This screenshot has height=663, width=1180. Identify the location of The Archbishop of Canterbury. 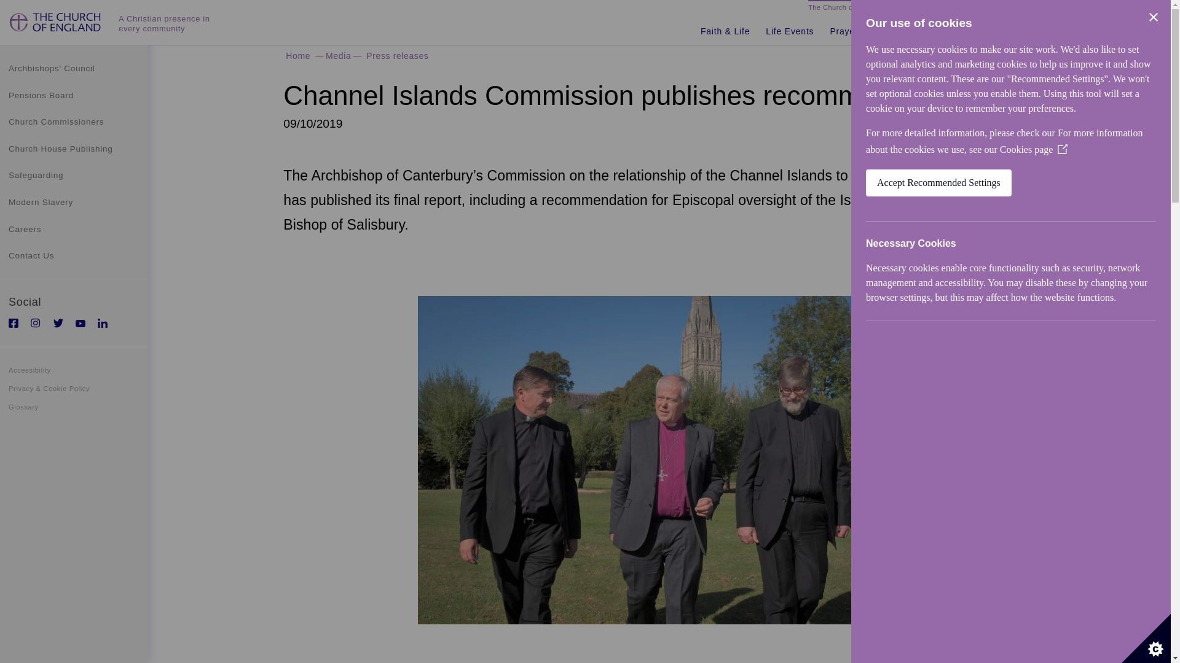
(1020, 9).